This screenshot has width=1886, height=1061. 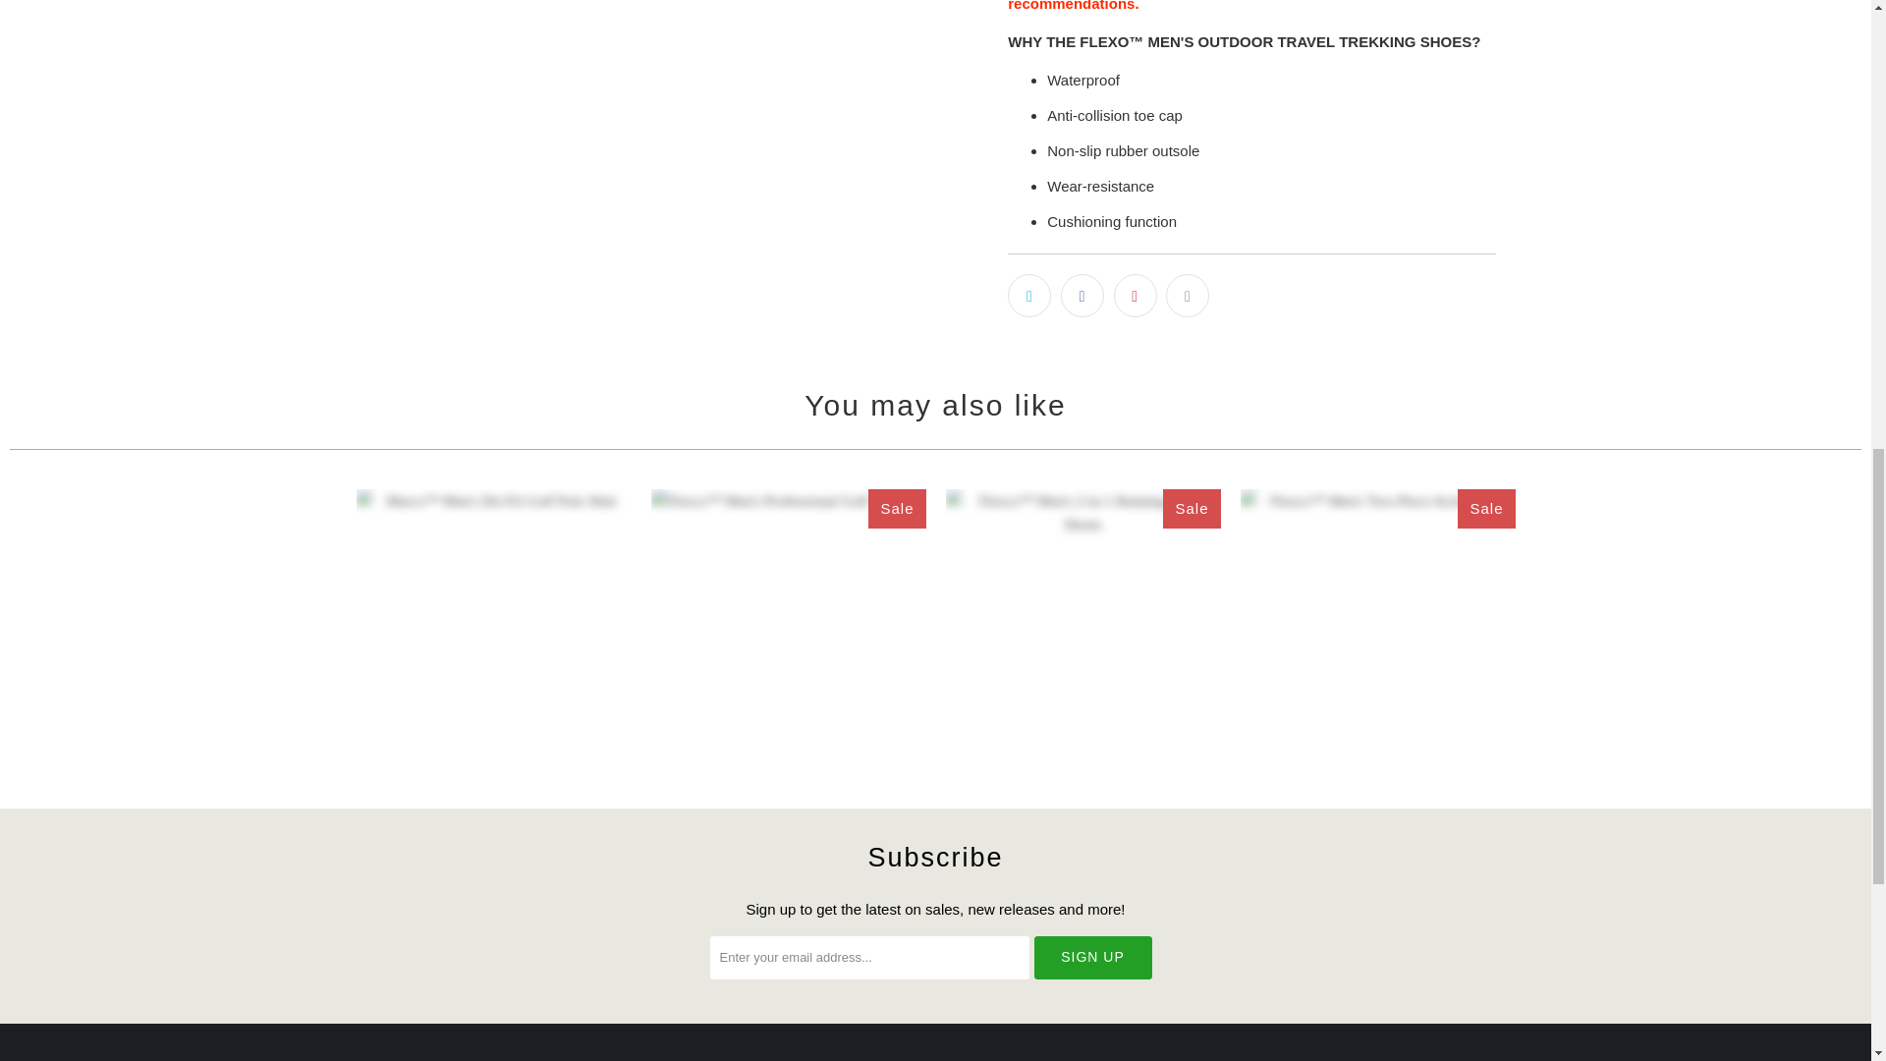 I want to click on Share this on Facebook, so click(x=1082, y=295).